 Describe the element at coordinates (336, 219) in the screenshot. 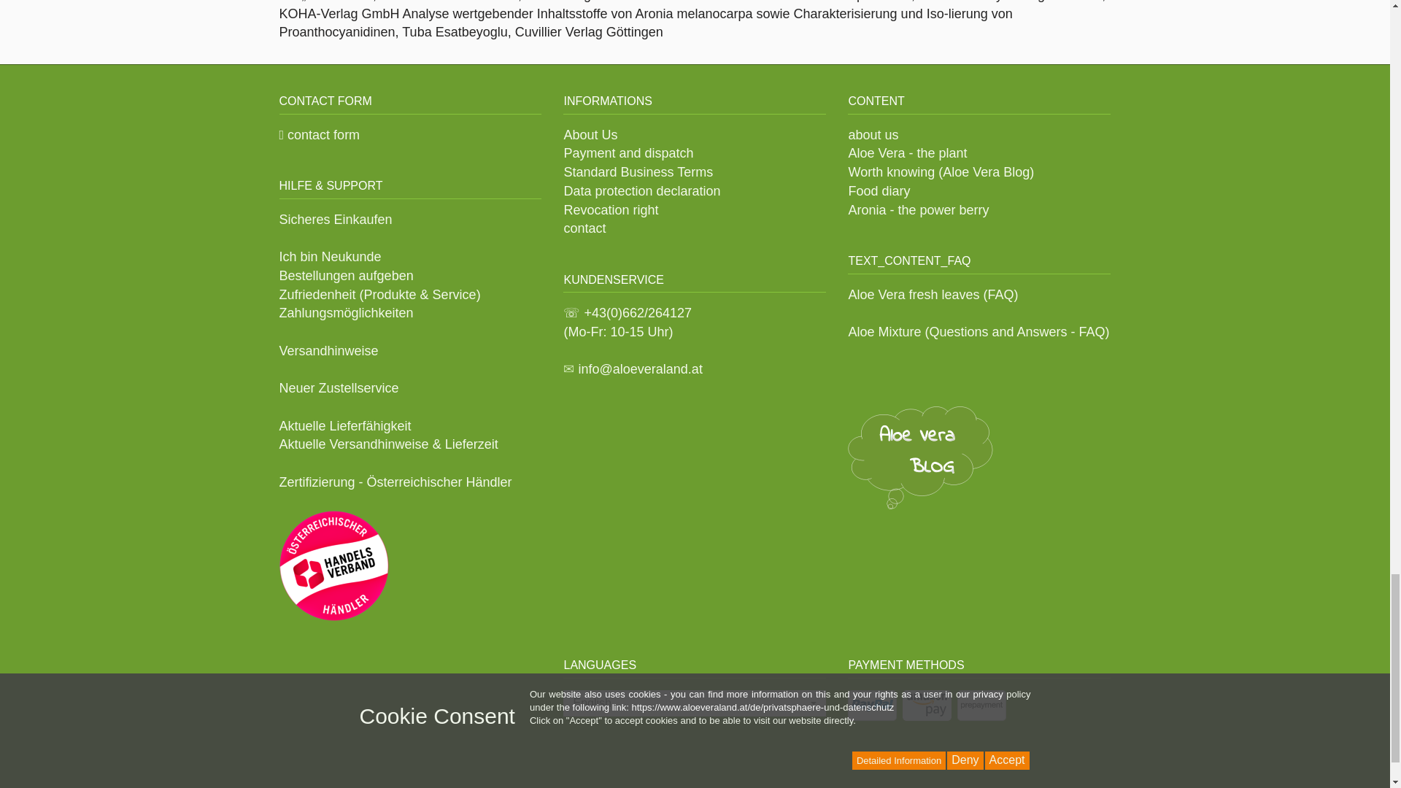

I see `Sicheres Einkaufen` at that location.